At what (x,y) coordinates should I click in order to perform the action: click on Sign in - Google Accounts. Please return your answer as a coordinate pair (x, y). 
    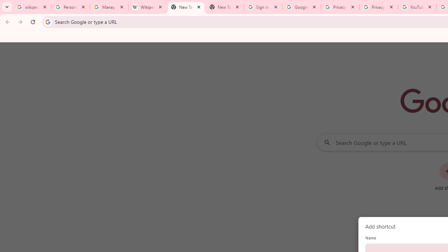
    Looking at the image, I should click on (263, 7).